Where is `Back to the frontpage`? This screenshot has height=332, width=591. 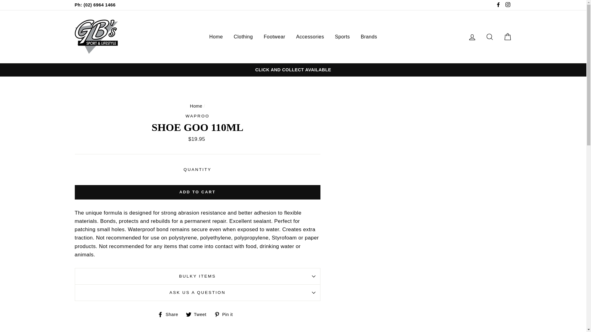 Back to the frontpage is located at coordinates (196, 106).